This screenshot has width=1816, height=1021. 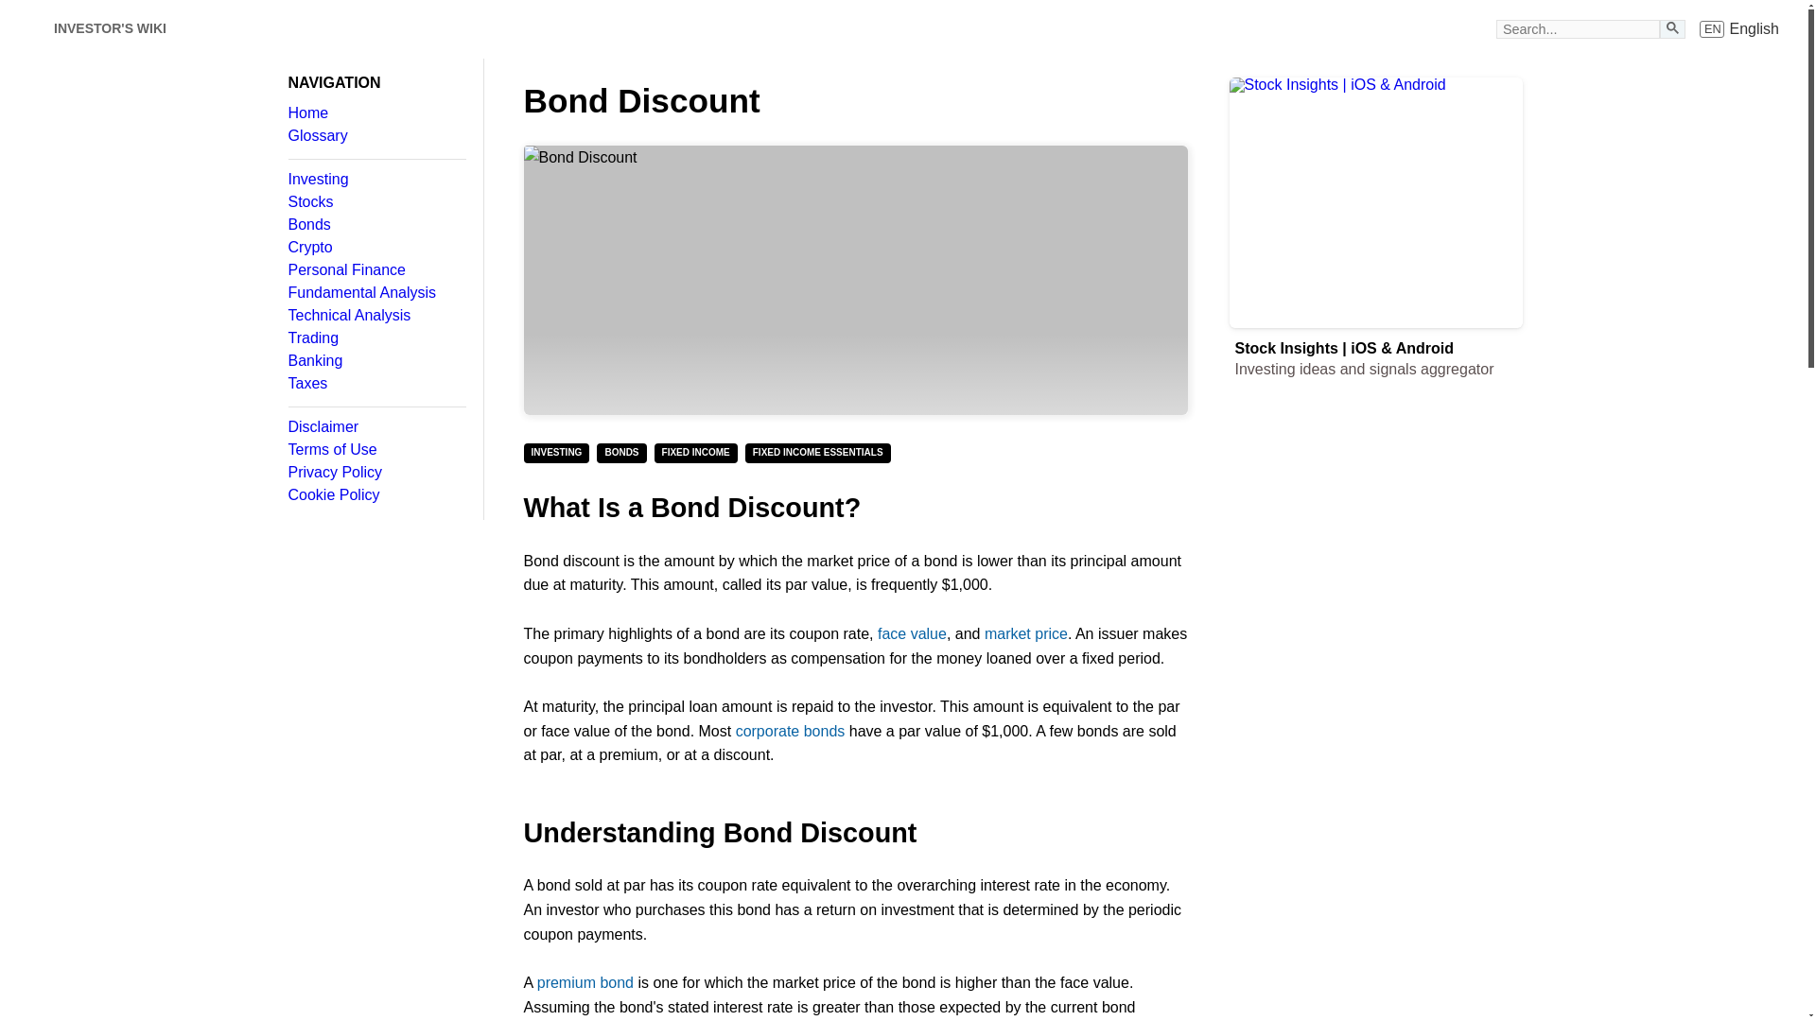 I want to click on Terms of Use, so click(x=375, y=449).